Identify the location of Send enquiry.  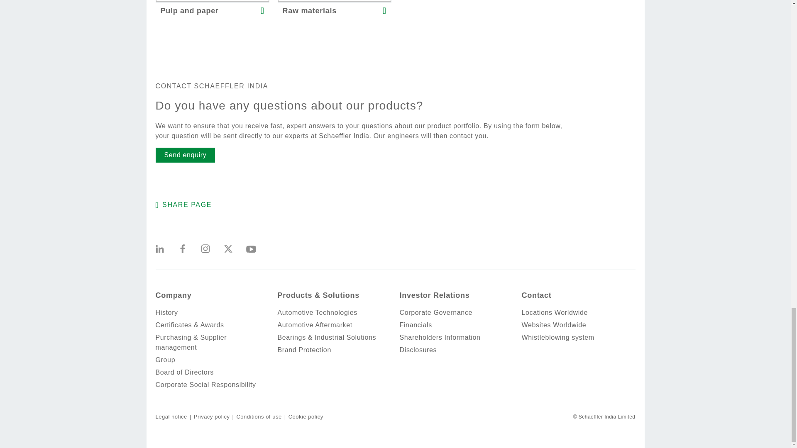
(185, 155).